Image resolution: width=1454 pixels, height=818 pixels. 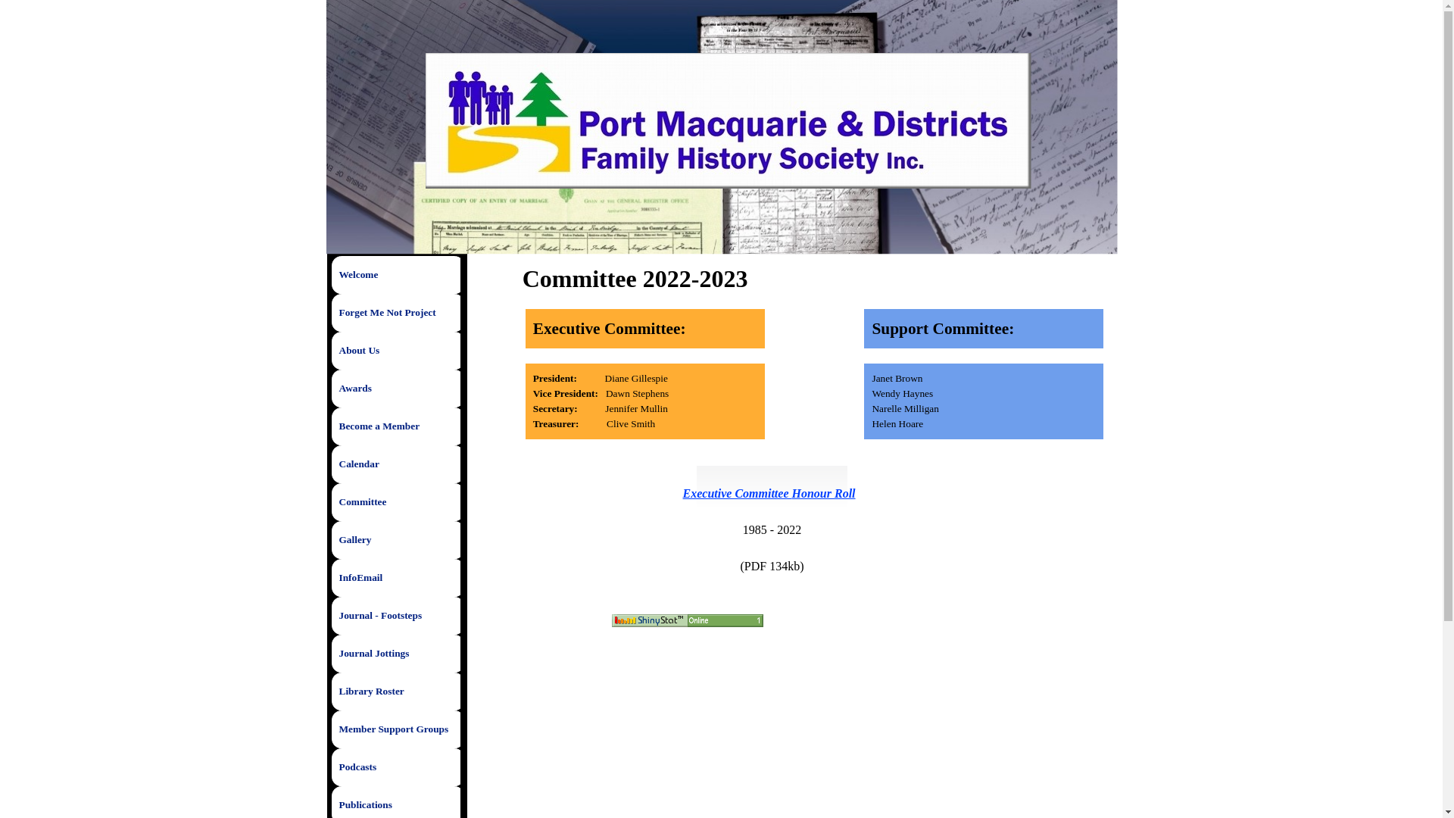 I want to click on Become a Member, so click(x=396, y=426).